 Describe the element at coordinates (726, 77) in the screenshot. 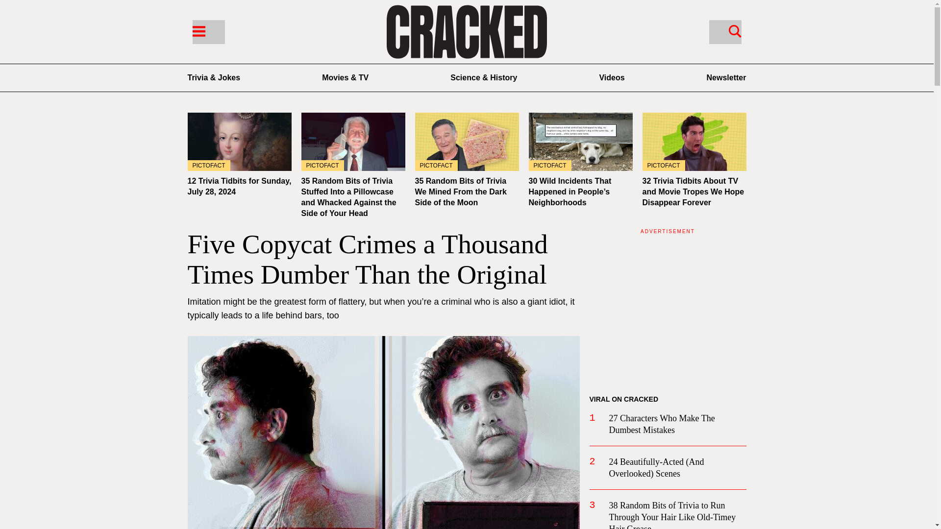

I see `Newsletter` at that location.